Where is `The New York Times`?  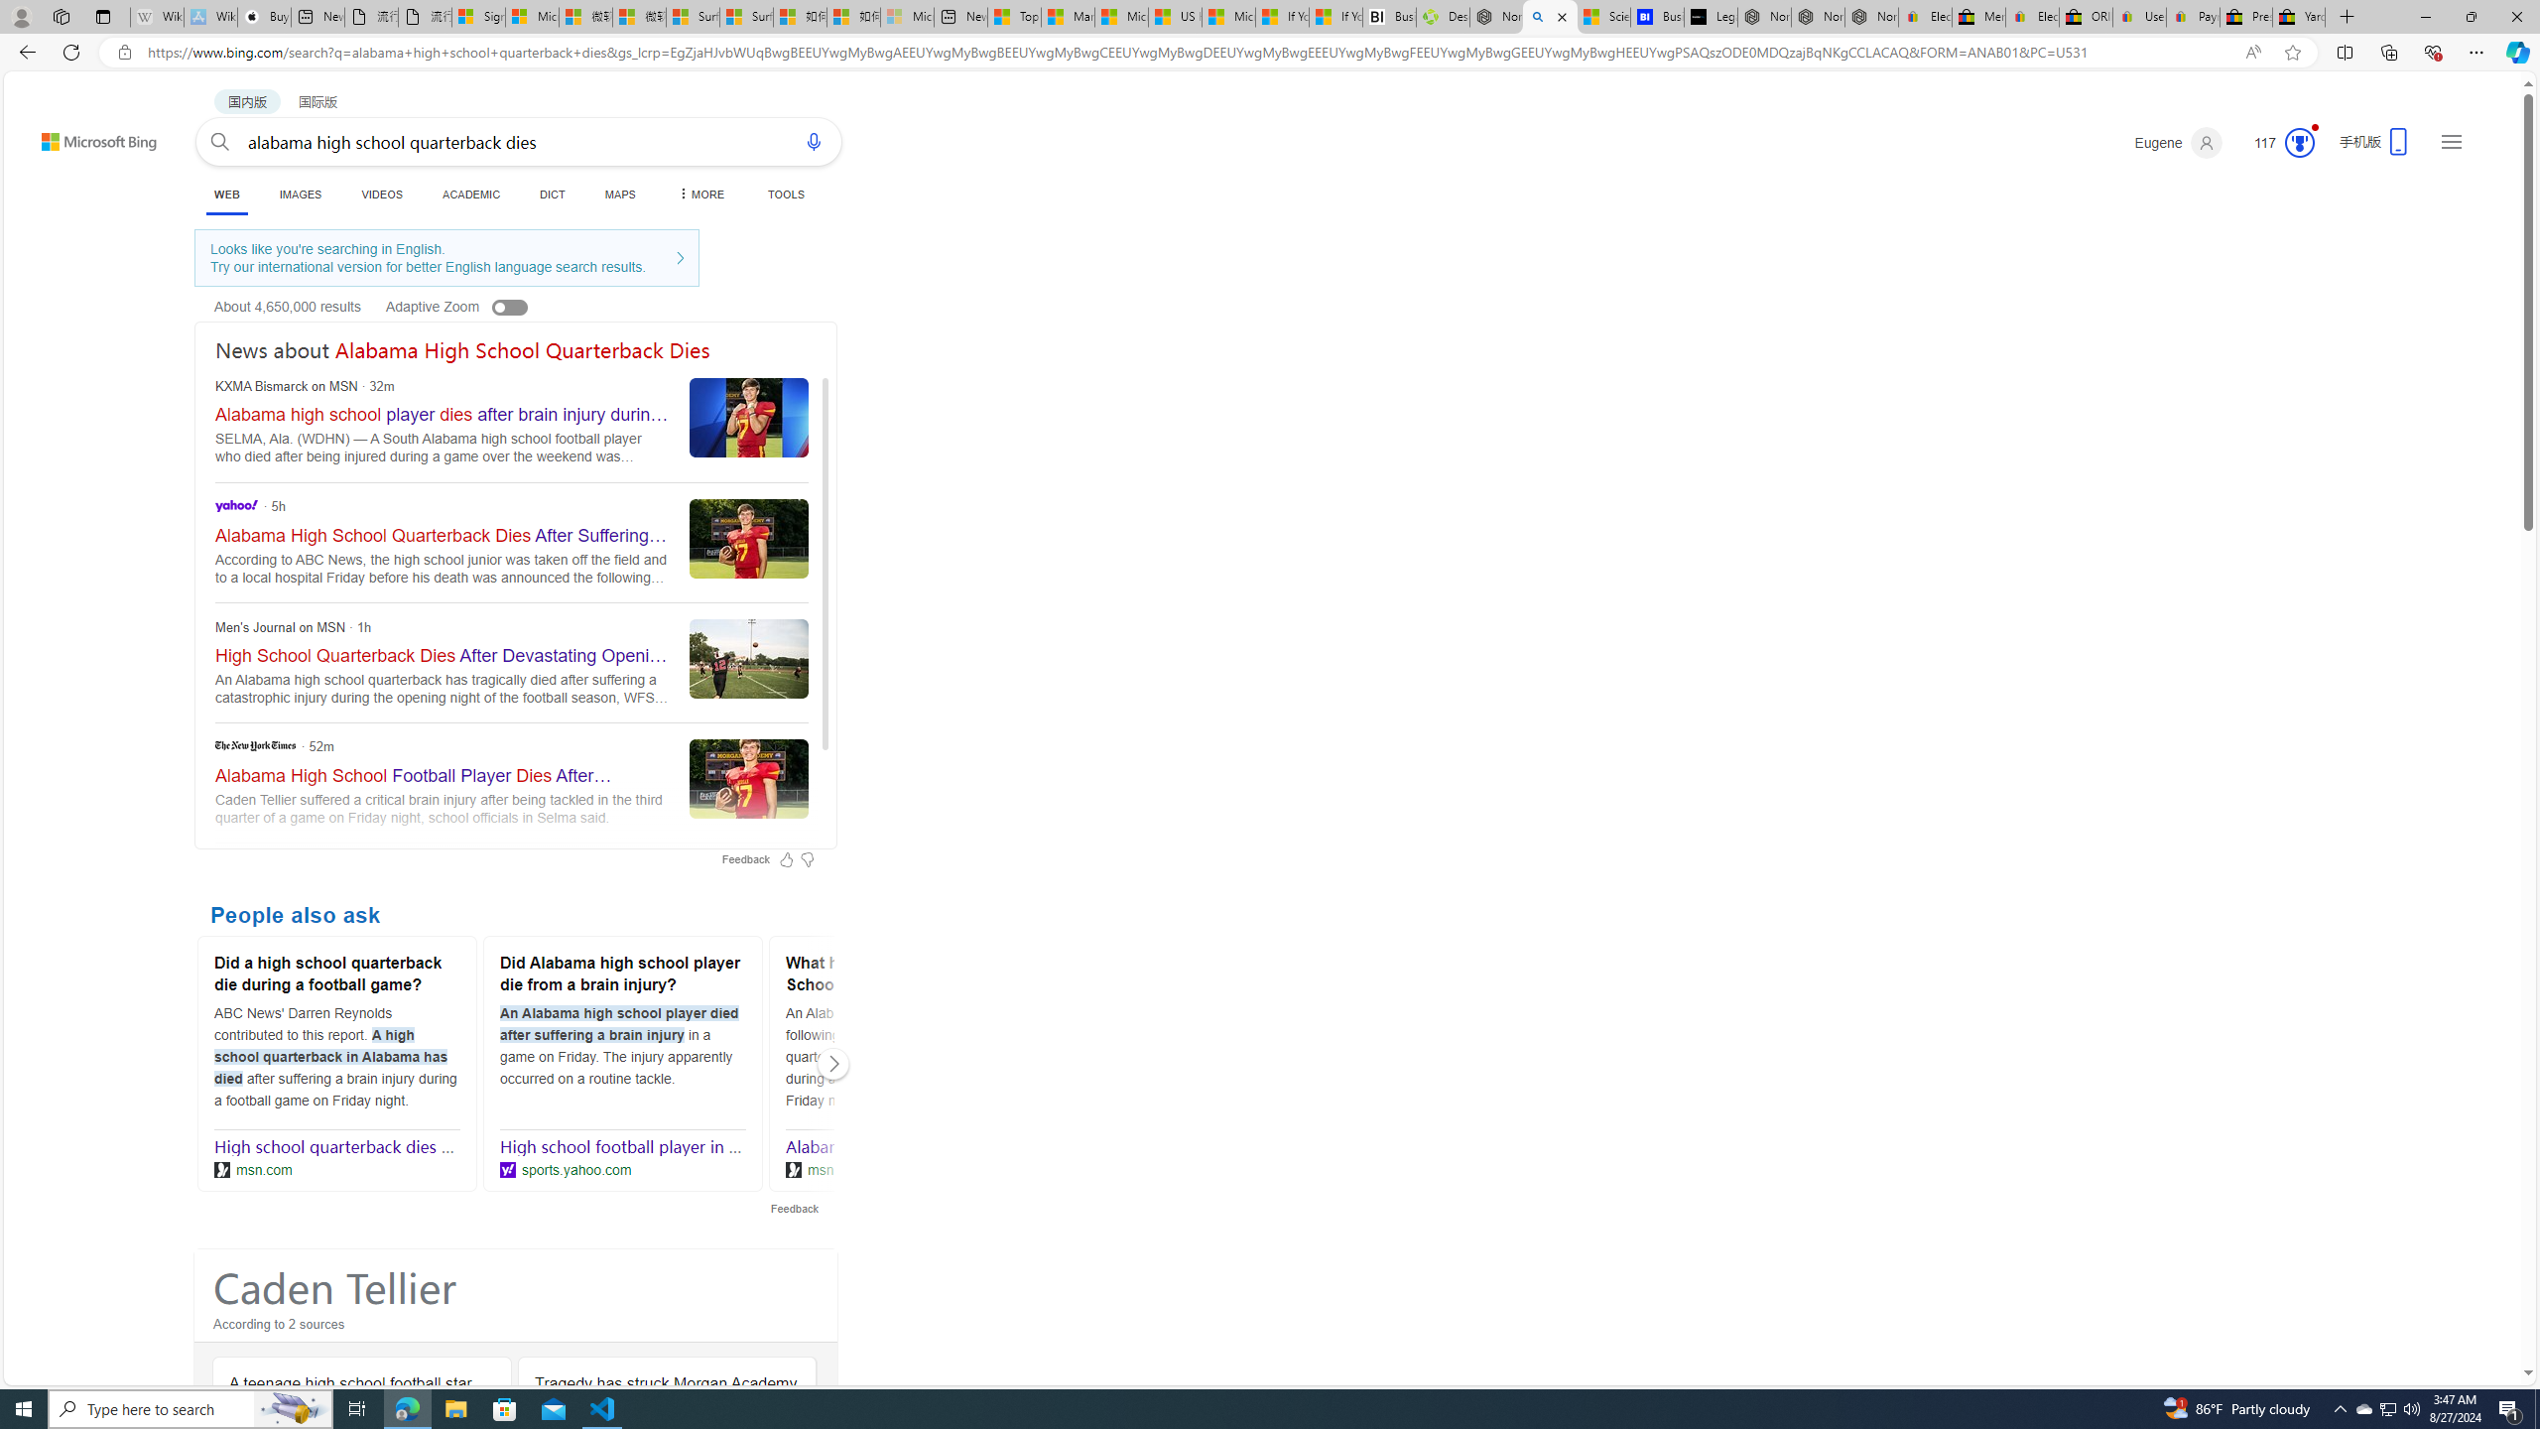
The New York Times is located at coordinates (512, 782).